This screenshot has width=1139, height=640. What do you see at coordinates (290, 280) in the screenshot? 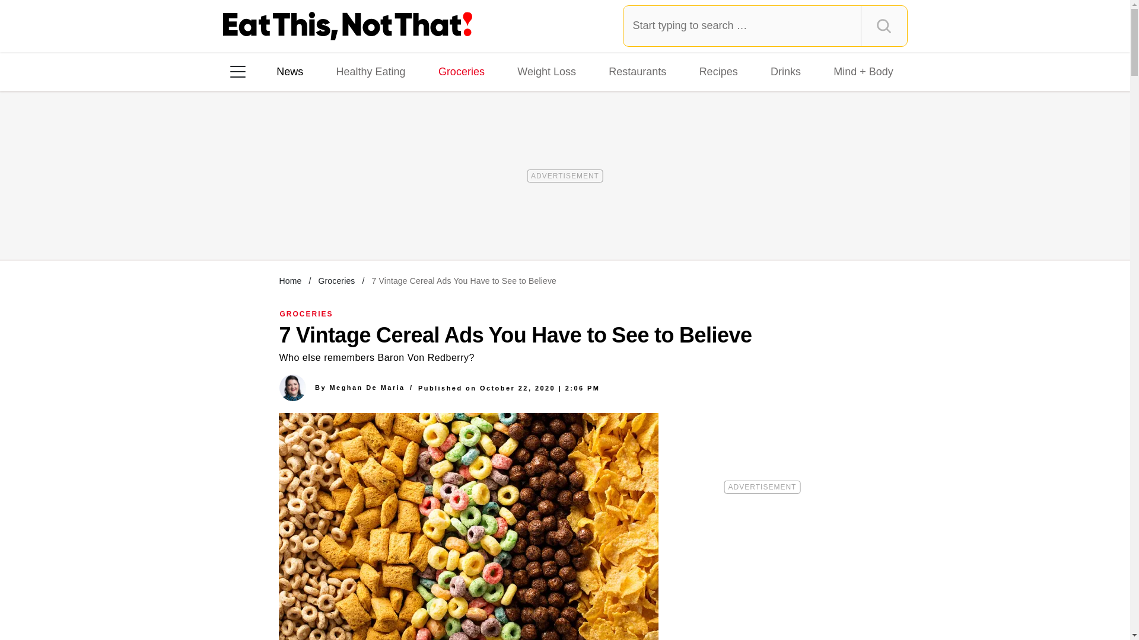
I see `Home` at bounding box center [290, 280].